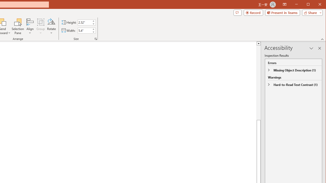 Image resolution: width=326 pixels, height=183 pixels. I want to click on Group, so click(41, 26).